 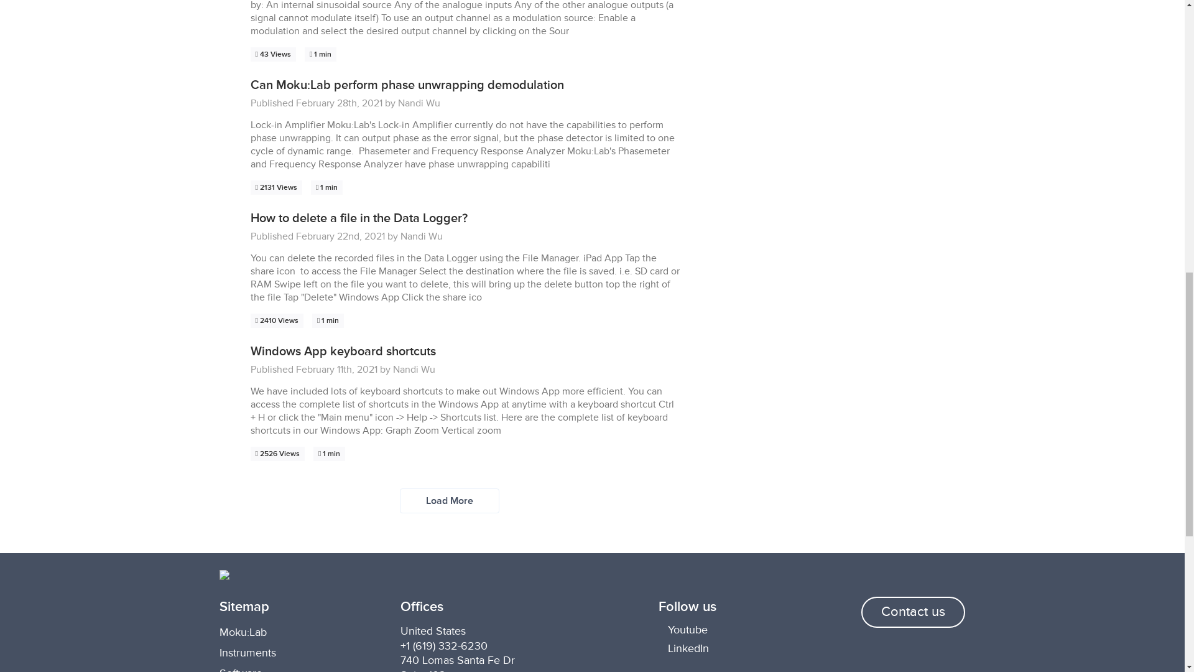 What do you see at coordinates (740, 648) in the screenshot?
I see `LinkedIn` at bounding box center [740, 648].